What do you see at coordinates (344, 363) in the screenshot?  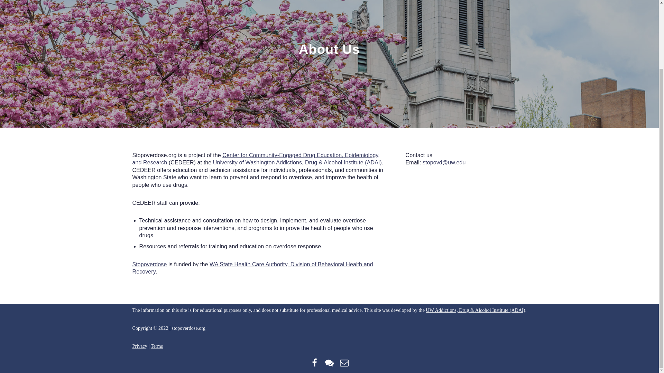 I see `Email` at bounding box center [344, 363].